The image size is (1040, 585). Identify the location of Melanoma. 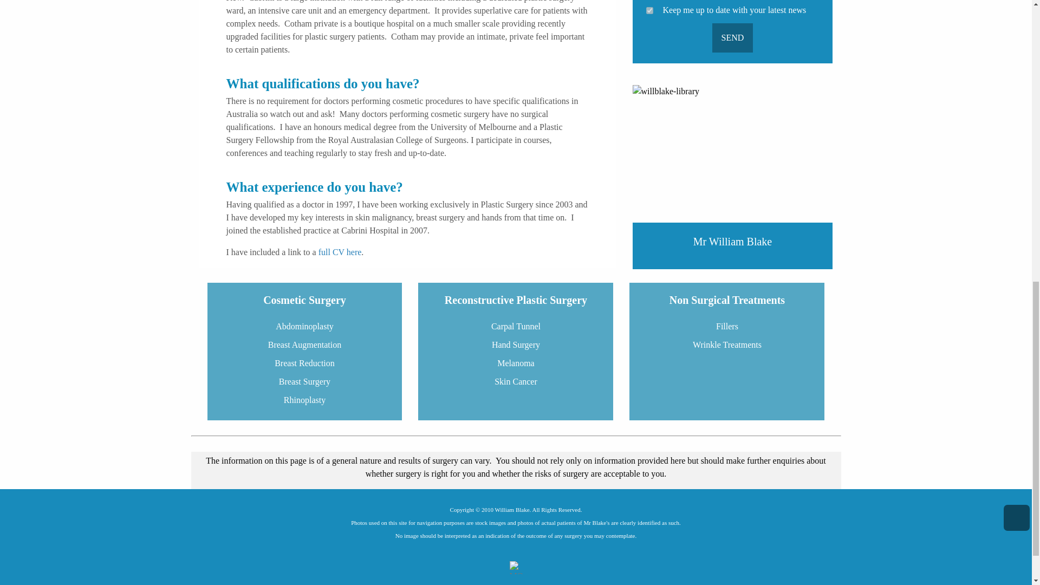
(516, 363).